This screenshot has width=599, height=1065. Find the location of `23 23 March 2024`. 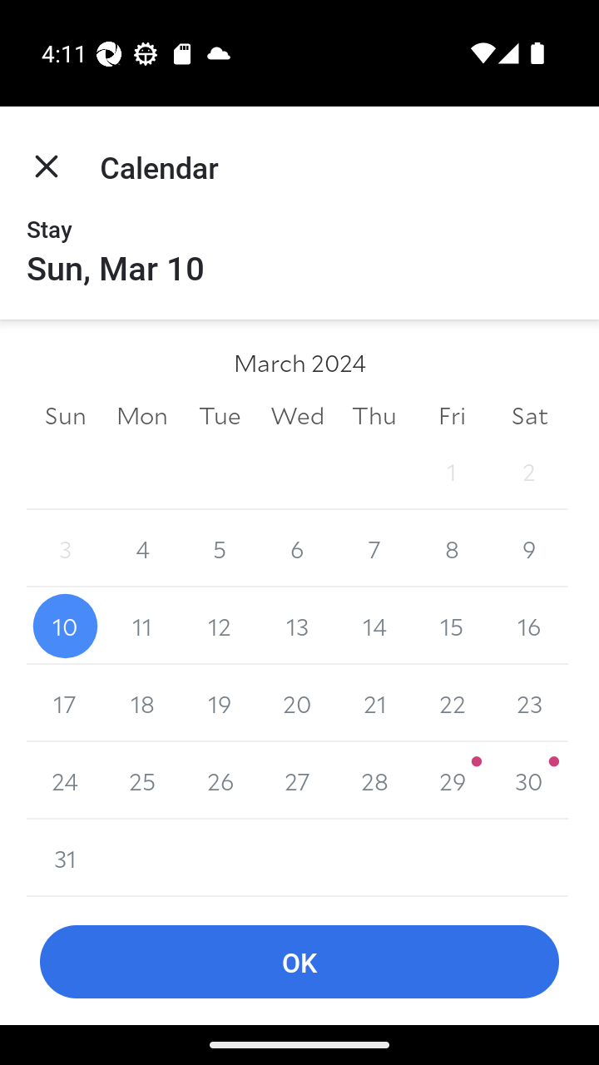

23 23 March 2024 is located at coordinates (529, 703).